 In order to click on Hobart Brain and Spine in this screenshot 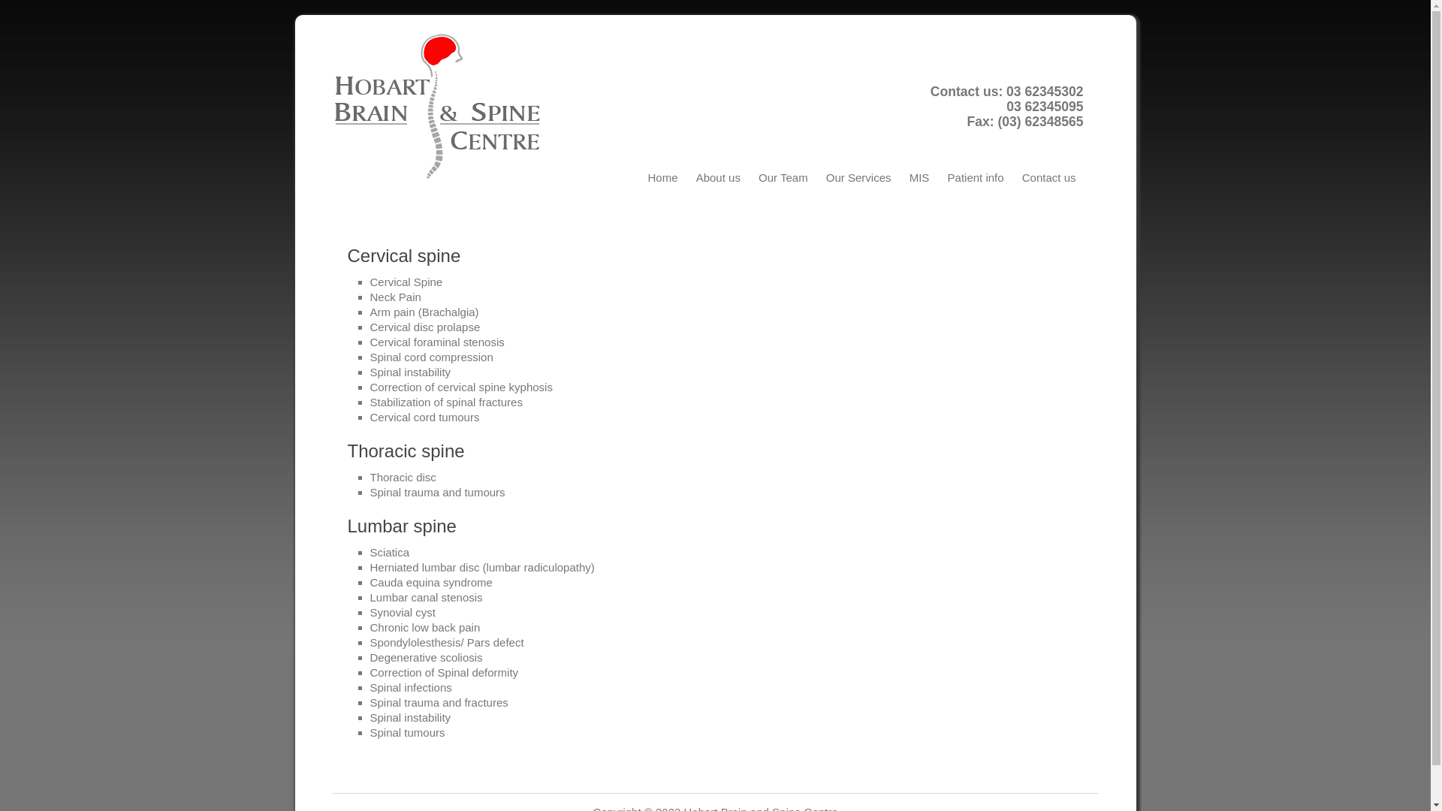, I will do `click(445, 107)`.